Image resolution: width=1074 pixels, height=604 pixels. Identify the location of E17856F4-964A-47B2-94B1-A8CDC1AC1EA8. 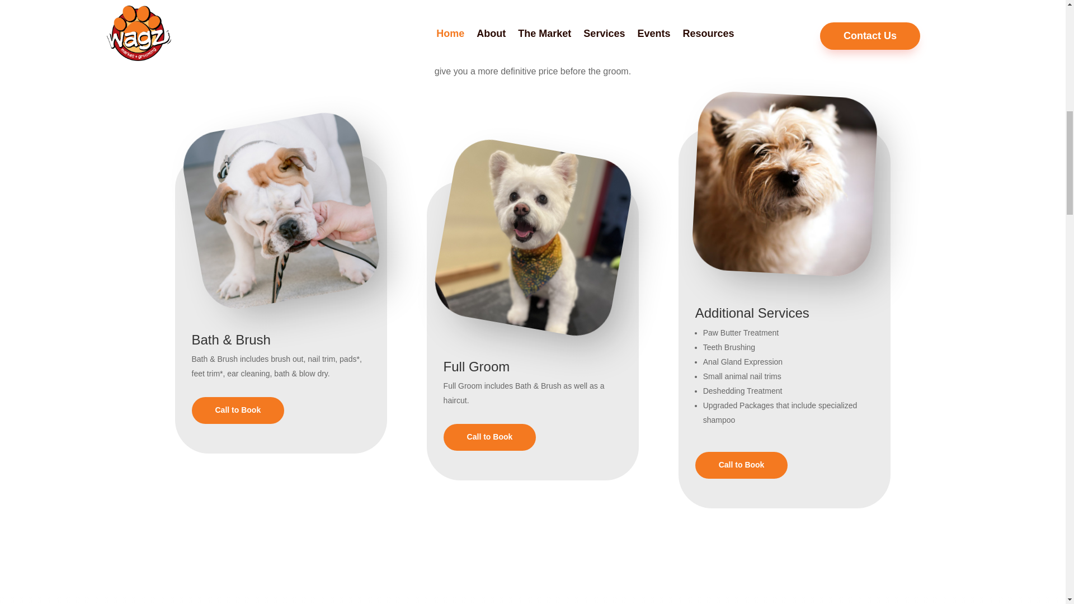
(518, 223).